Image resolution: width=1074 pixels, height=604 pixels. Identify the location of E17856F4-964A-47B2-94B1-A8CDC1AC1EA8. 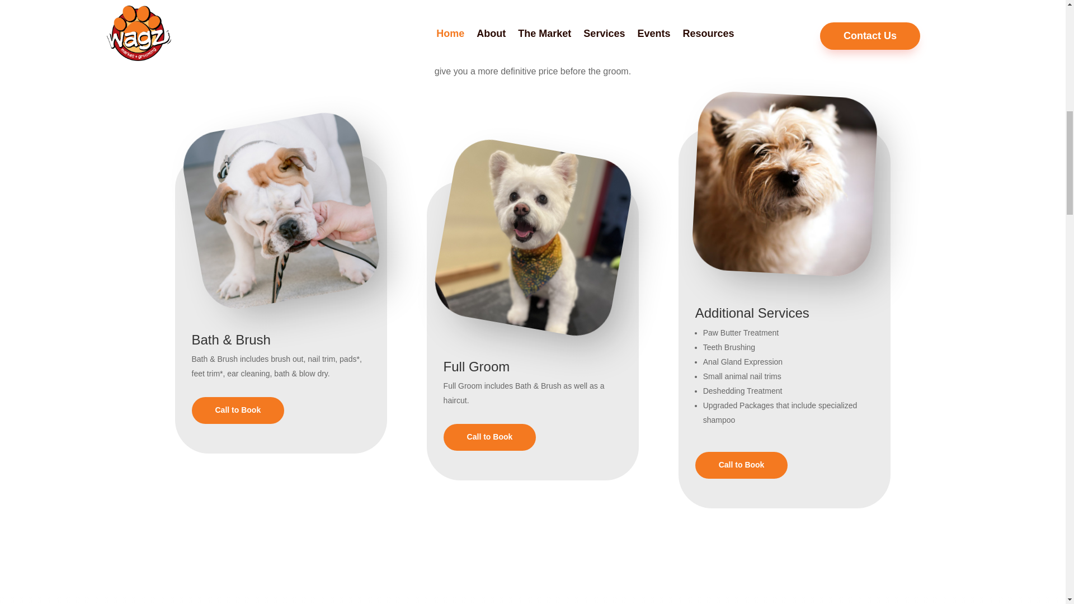
(518, 223).